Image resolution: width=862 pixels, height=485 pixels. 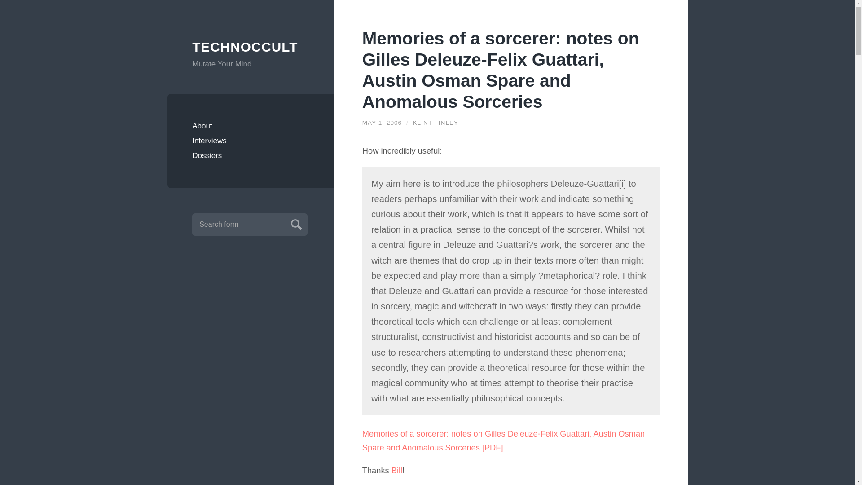 What do you see at coordinates (435, 122) in the screenshot?
I see `Posts by Klint Finley` at bounding box center [435, 122].